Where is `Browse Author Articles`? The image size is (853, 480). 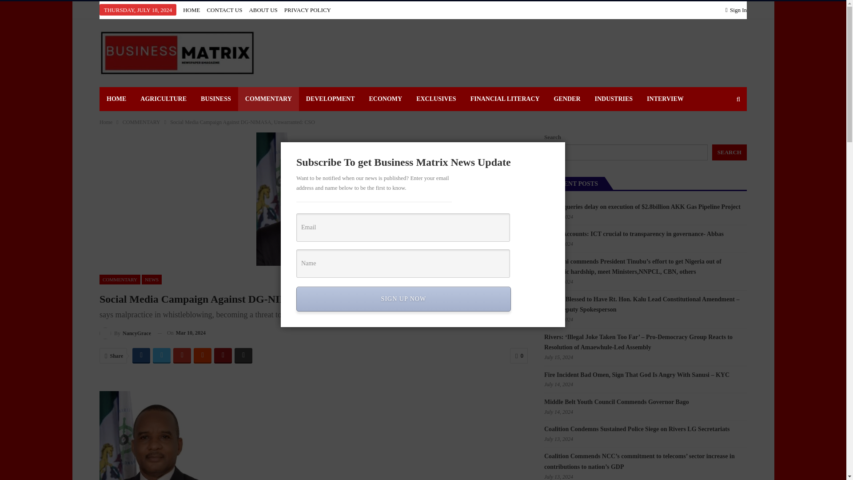 Browse Author Articles is located at coordinates (125, 332).